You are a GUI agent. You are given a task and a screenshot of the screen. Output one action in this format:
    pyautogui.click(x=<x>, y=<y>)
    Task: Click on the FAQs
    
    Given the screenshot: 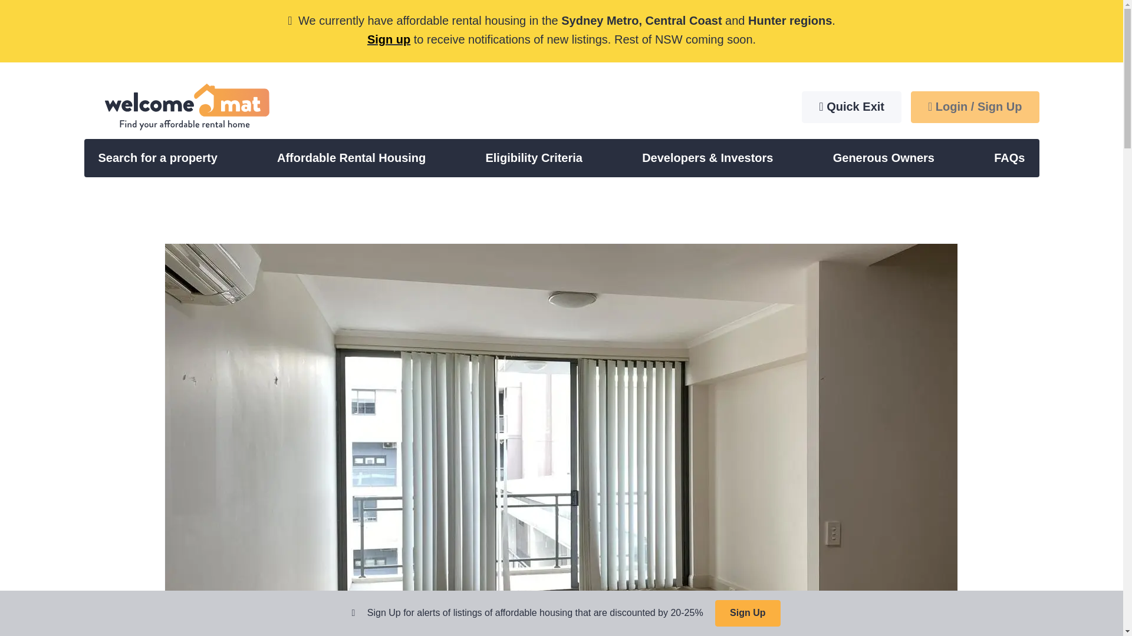 What is the action you would take?
    pyautogui.click(x=1009, y=158)
    